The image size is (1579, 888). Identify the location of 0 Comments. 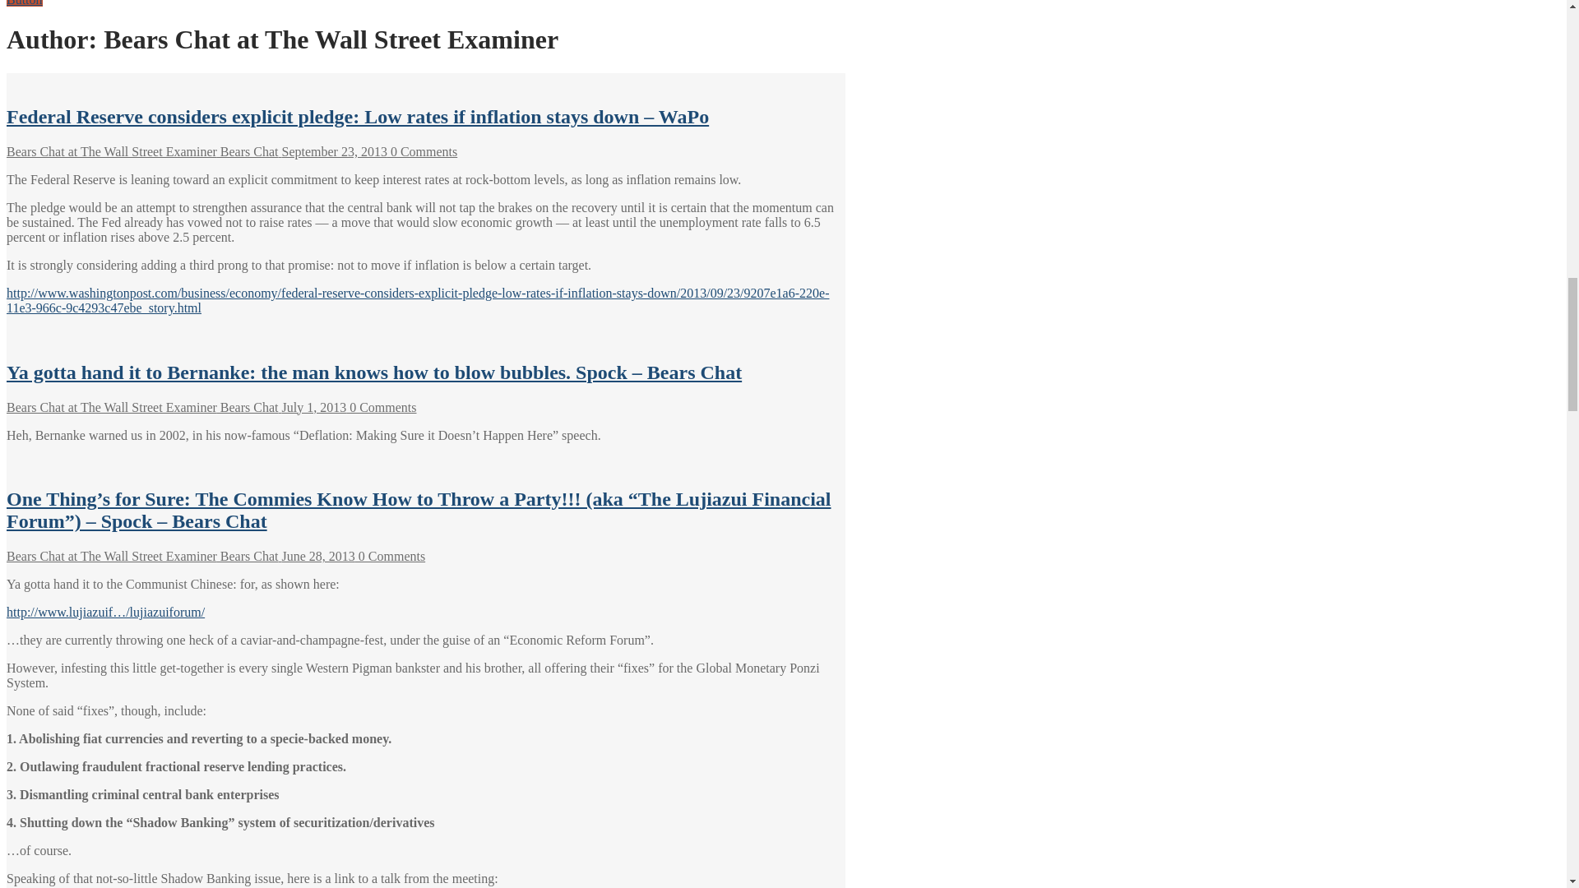
(422, 151).